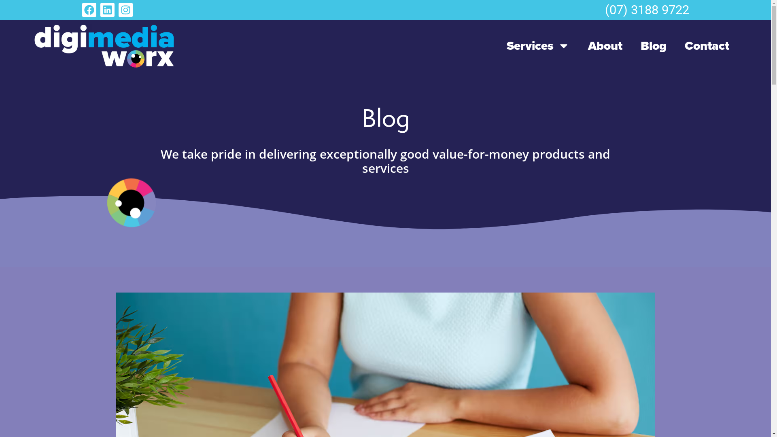 The image size is (777, 437). Describe the element at coordinates (104, 46) in the screenshot. I see `DMW_HorizontalLogo_WebsiteUse_TransparentBackground_v4` at that location.